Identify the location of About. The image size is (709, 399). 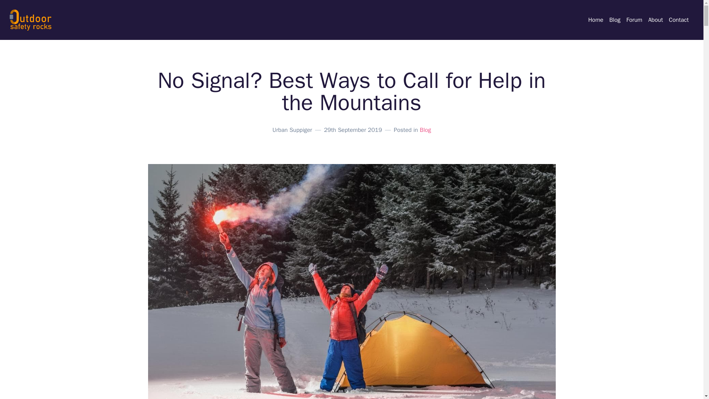
(655, 20).